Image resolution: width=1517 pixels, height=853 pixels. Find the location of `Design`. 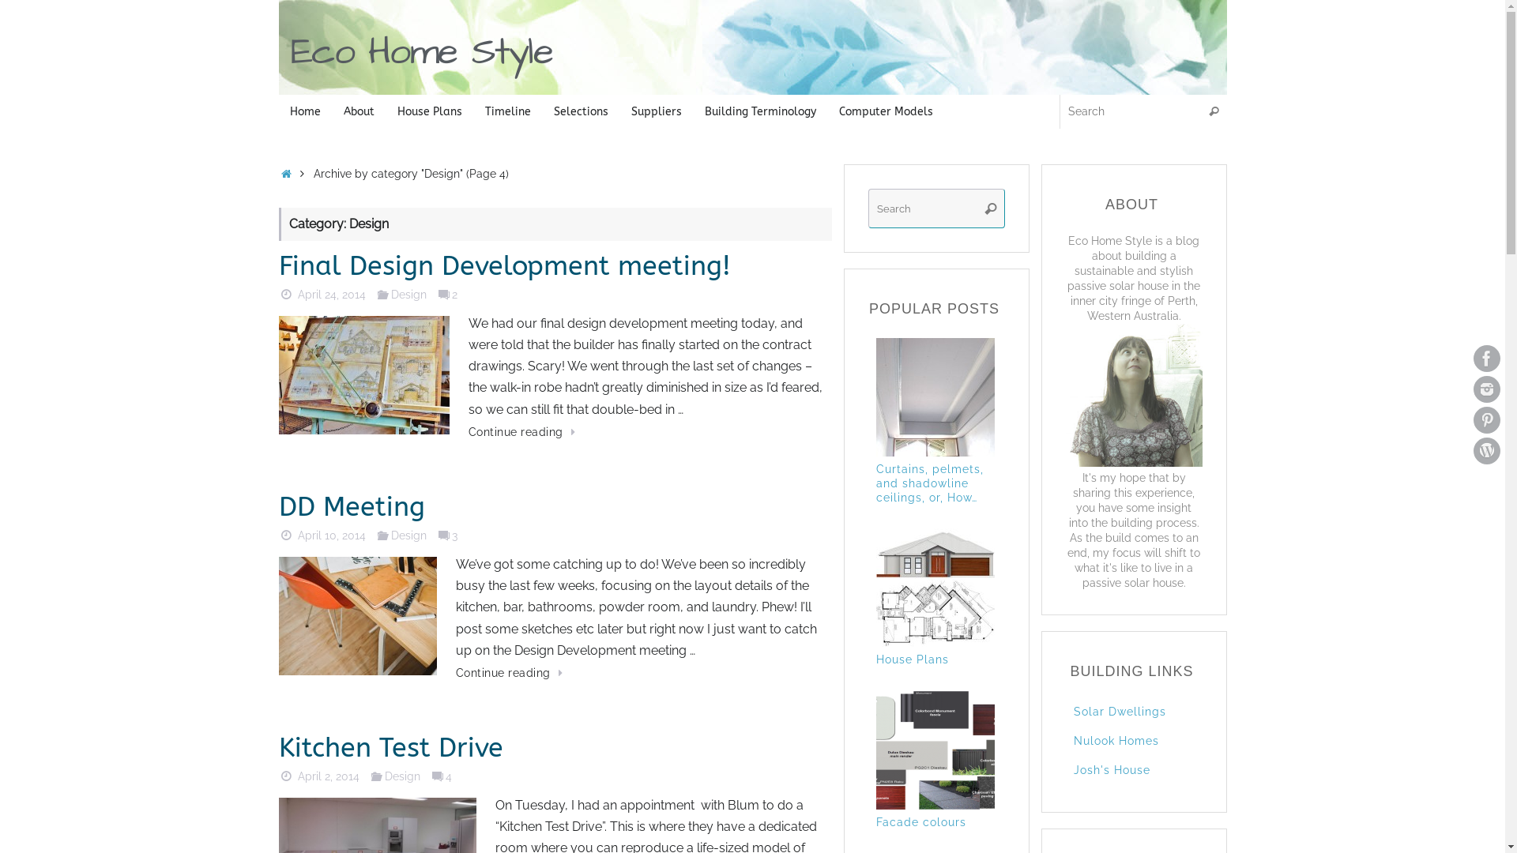

Design is located at coordinates (403, 776).